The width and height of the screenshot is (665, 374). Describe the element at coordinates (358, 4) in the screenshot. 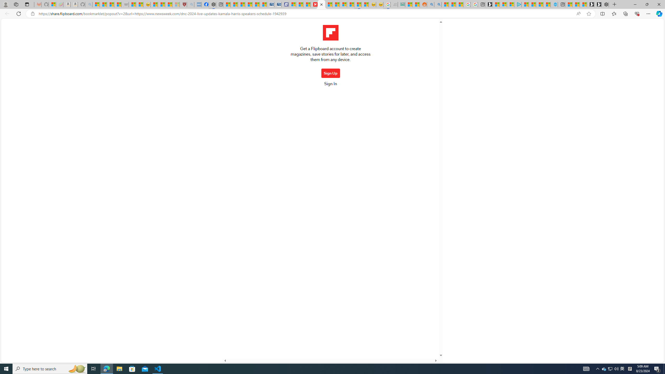

I see `MSN` at that location.